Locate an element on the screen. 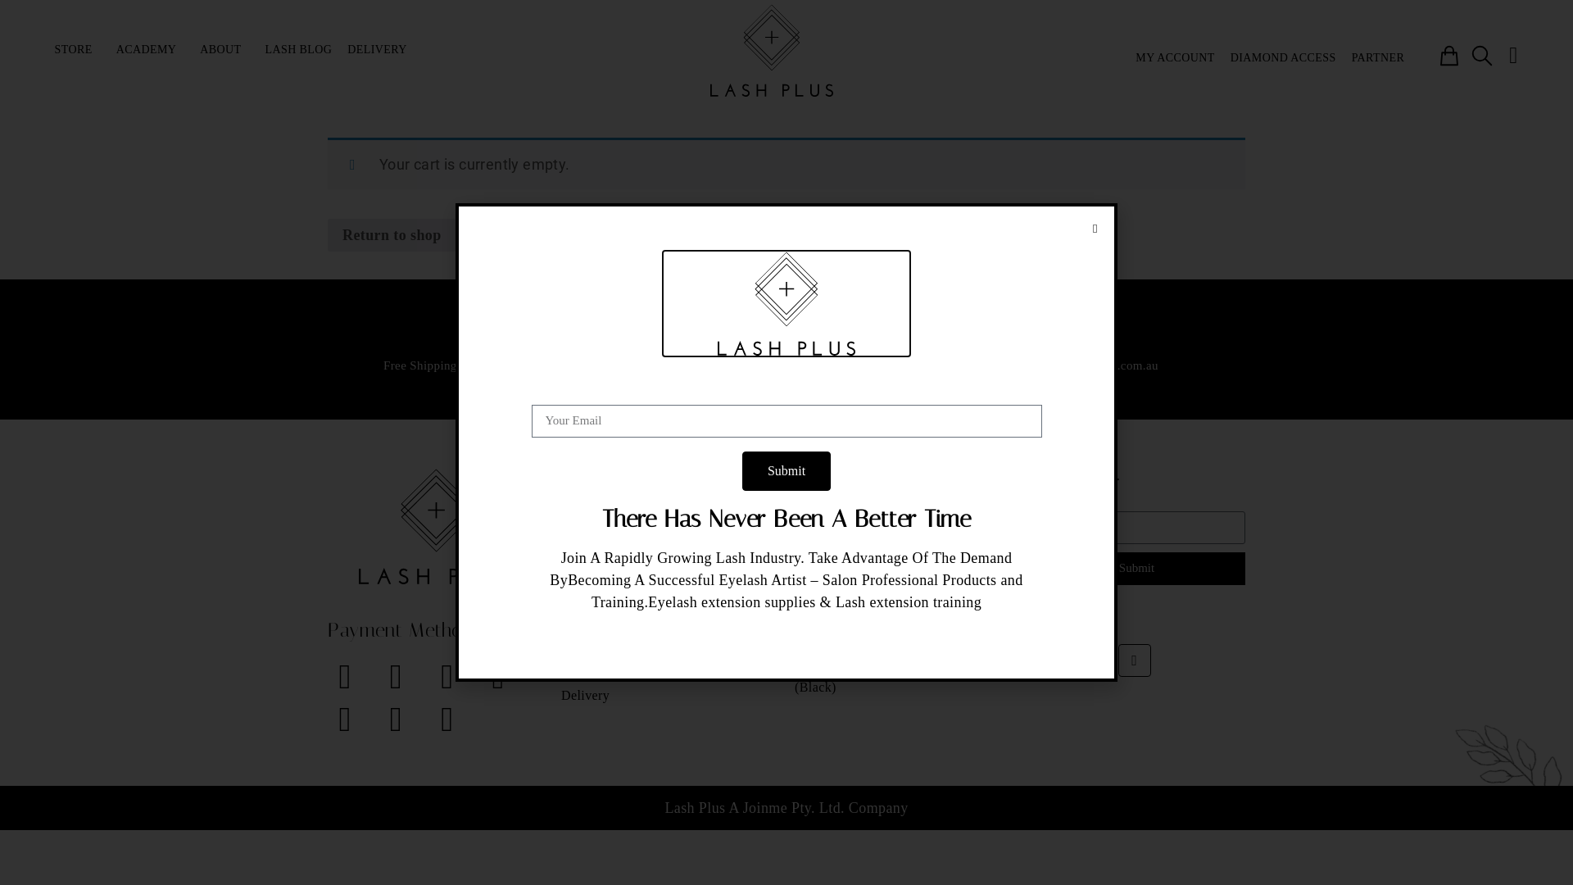  Diamond Access is located at coordinates (670, 597).